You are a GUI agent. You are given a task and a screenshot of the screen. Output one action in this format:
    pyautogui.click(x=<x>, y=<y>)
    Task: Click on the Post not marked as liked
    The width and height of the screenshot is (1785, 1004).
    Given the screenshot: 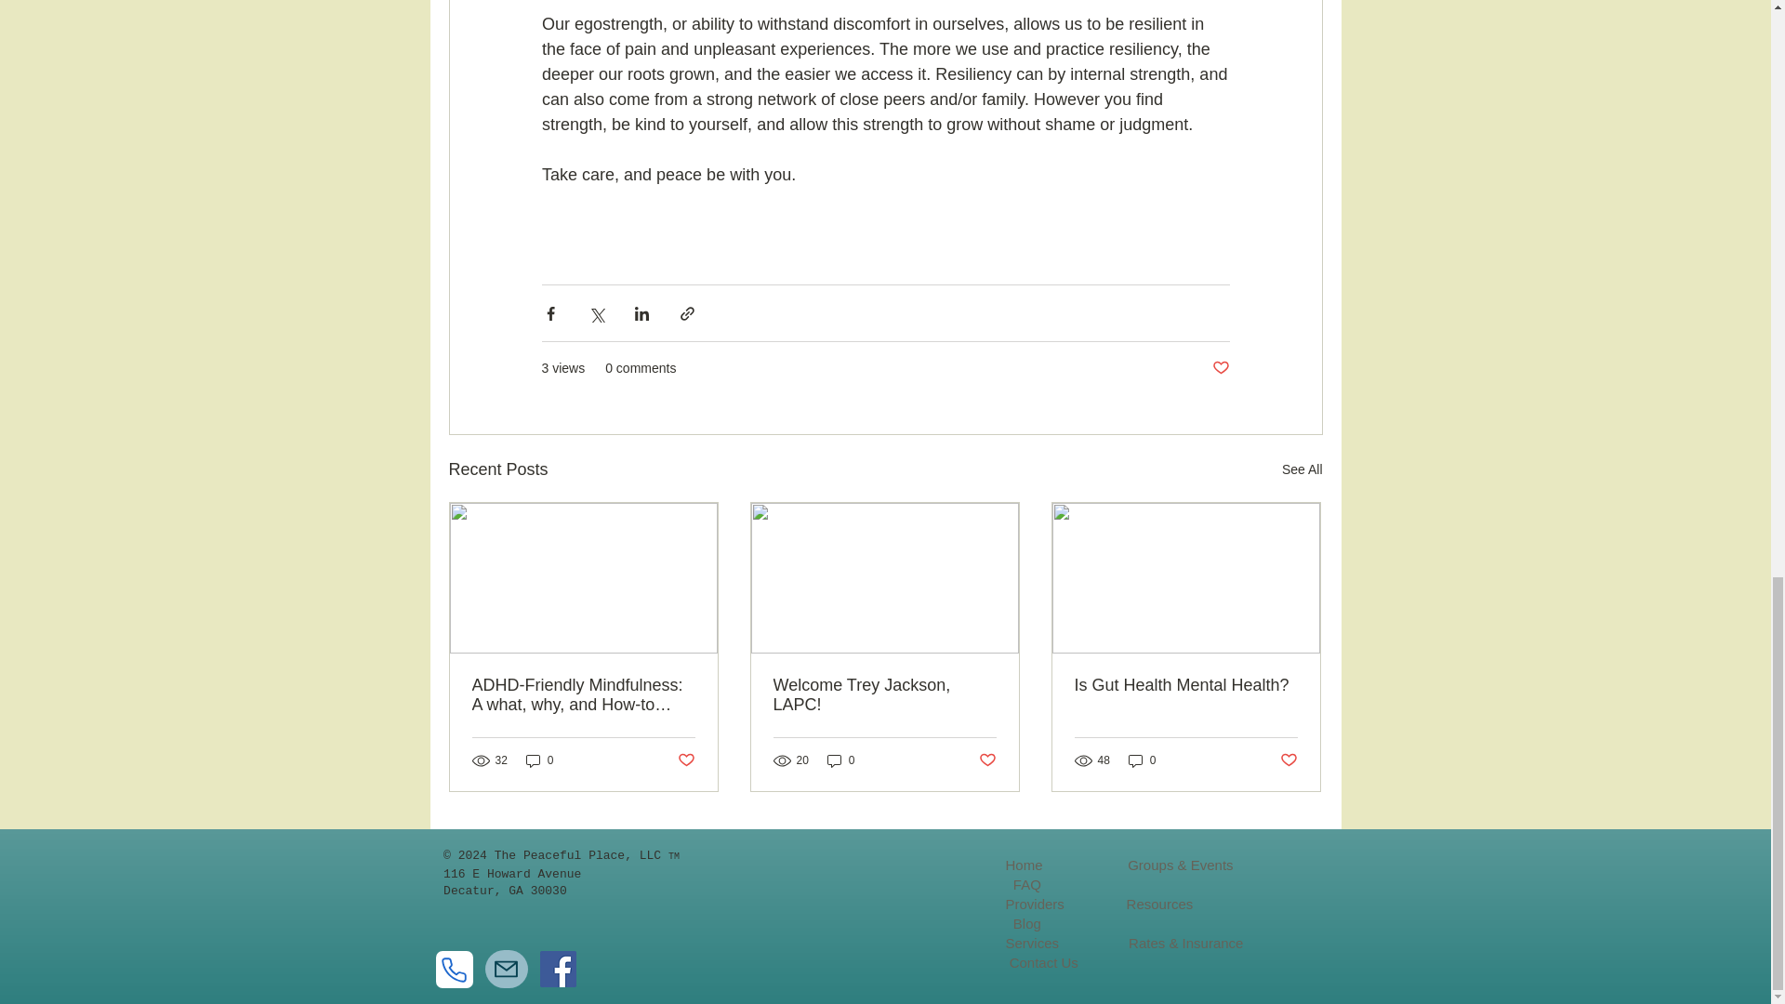 What is the action you would take?
    pyautogui.click(x=1220, y=368)
    